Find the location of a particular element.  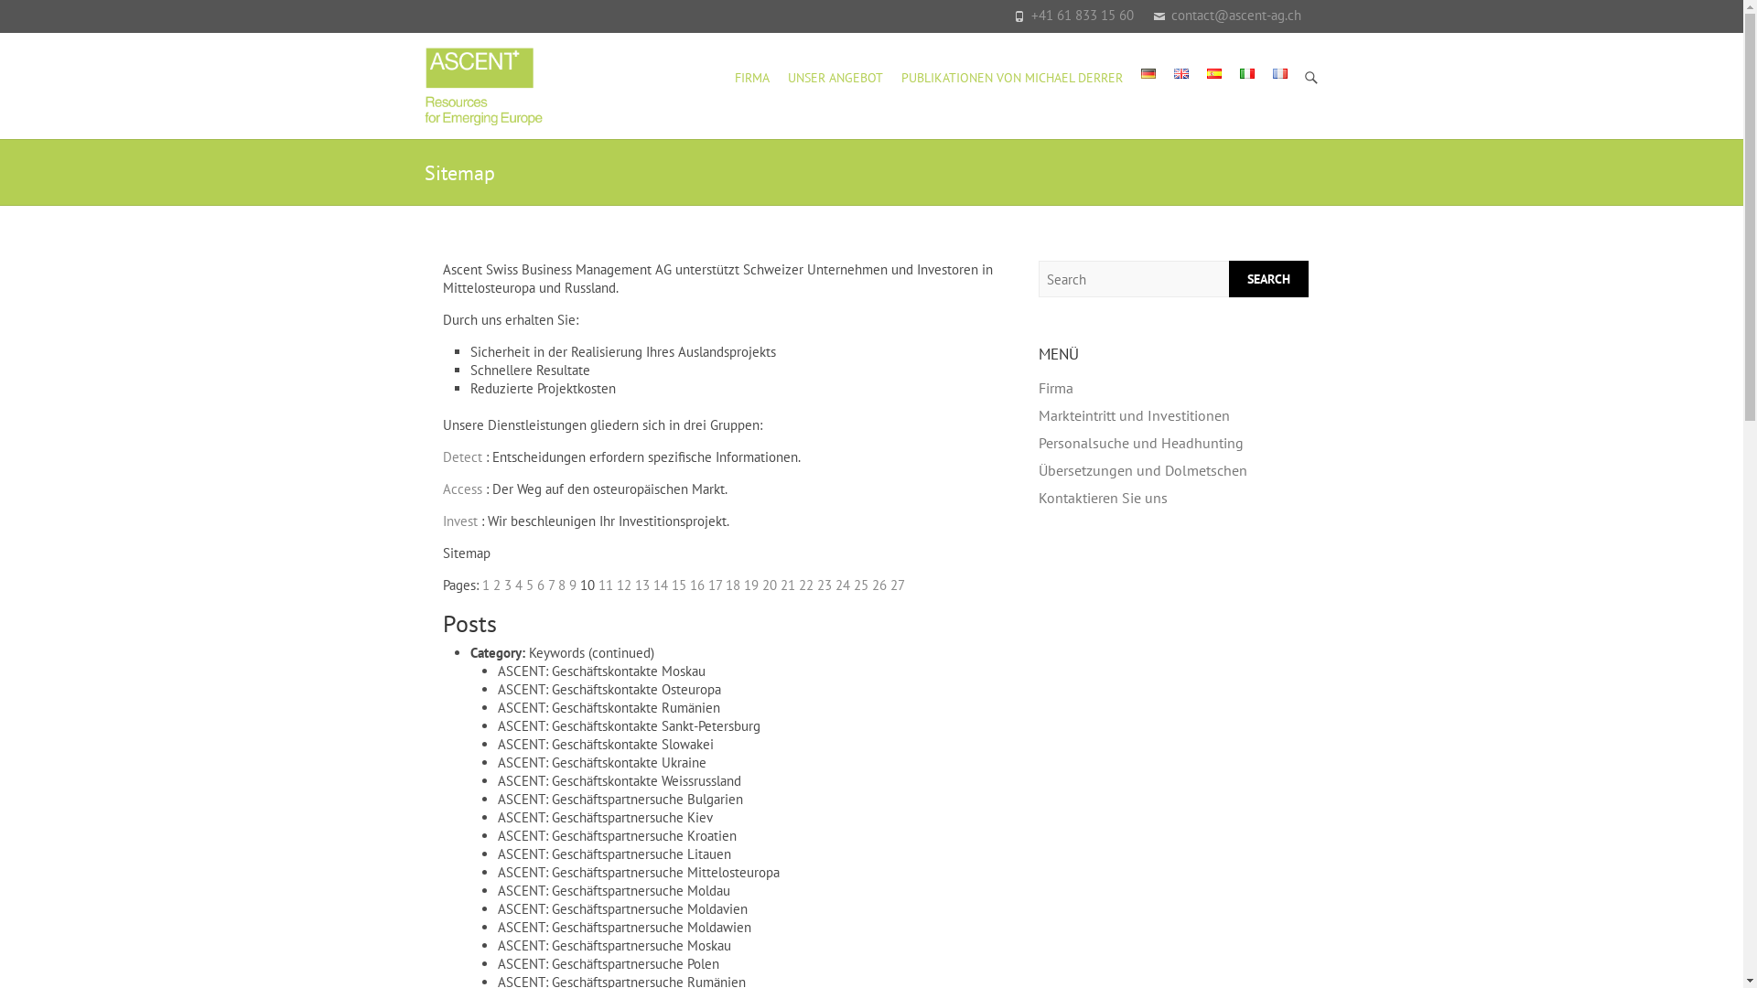

5 is located at coordinates (529, 585).